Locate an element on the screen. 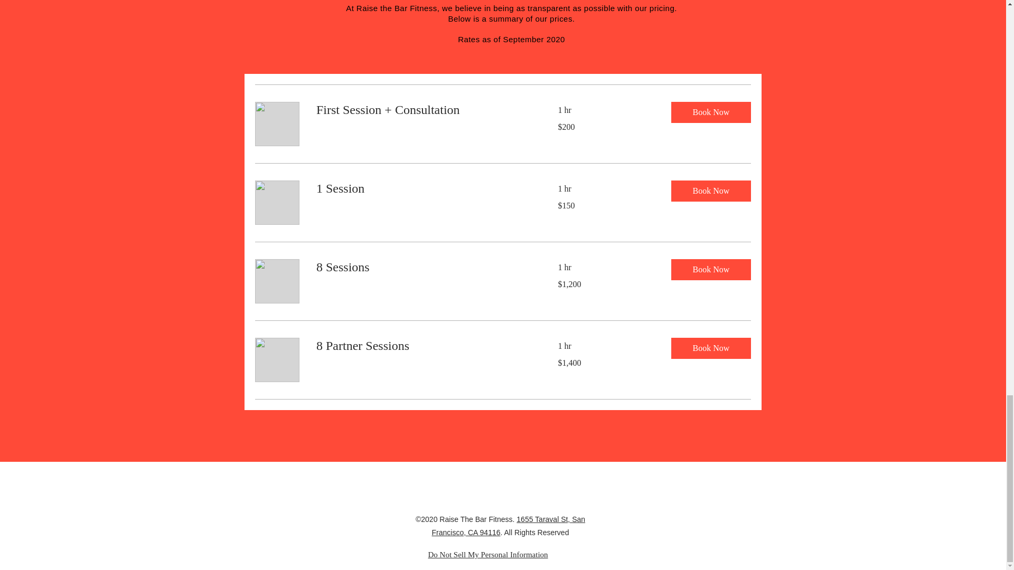  Do Not Sell My Personal Information is located at coordinates (487, 555).